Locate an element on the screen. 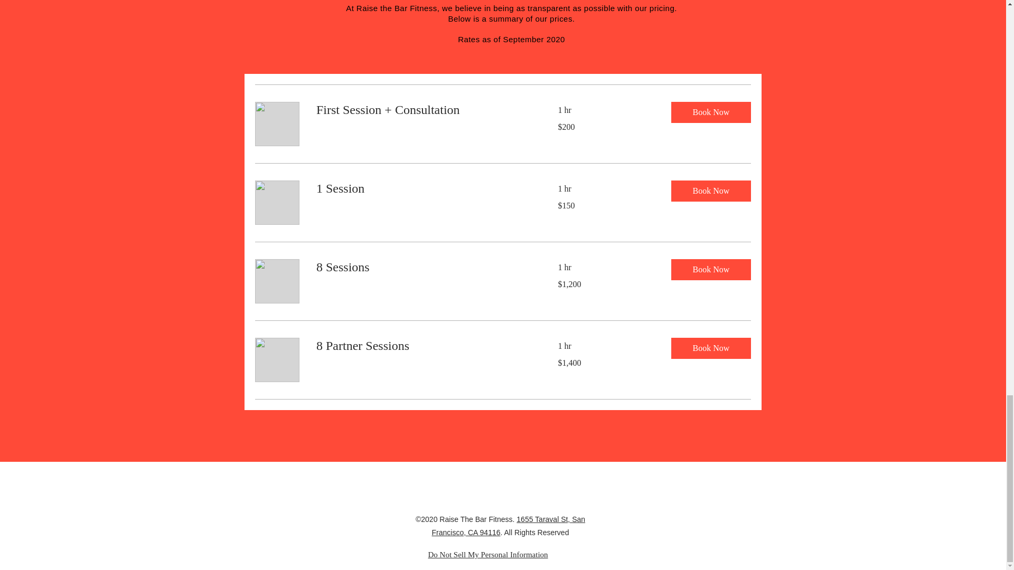  Do Not Sell My Personal Information is located at coordinates (487, 555).